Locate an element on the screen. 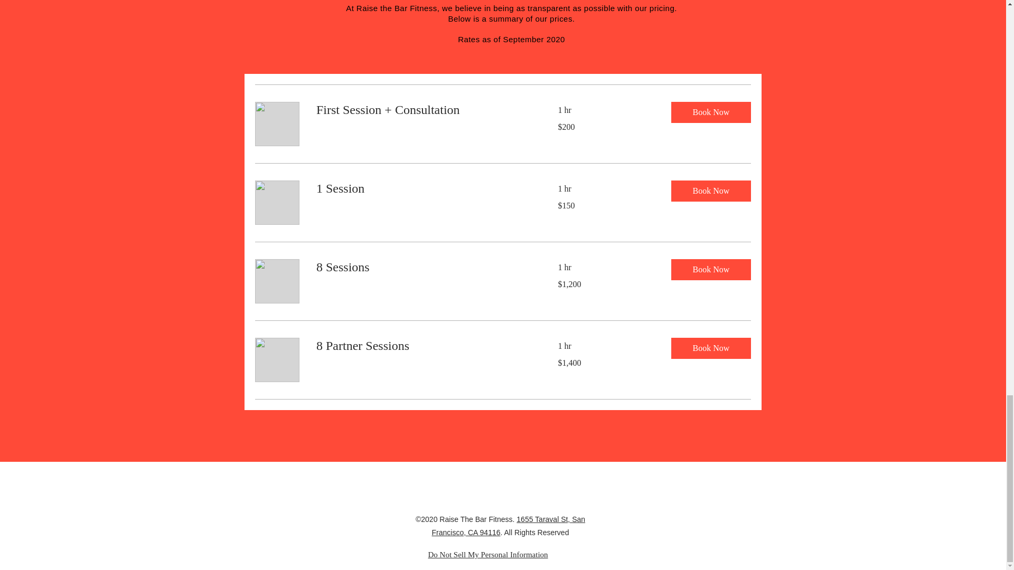  Do Not Sell My Personal Information is located at coordinates (487, 555).